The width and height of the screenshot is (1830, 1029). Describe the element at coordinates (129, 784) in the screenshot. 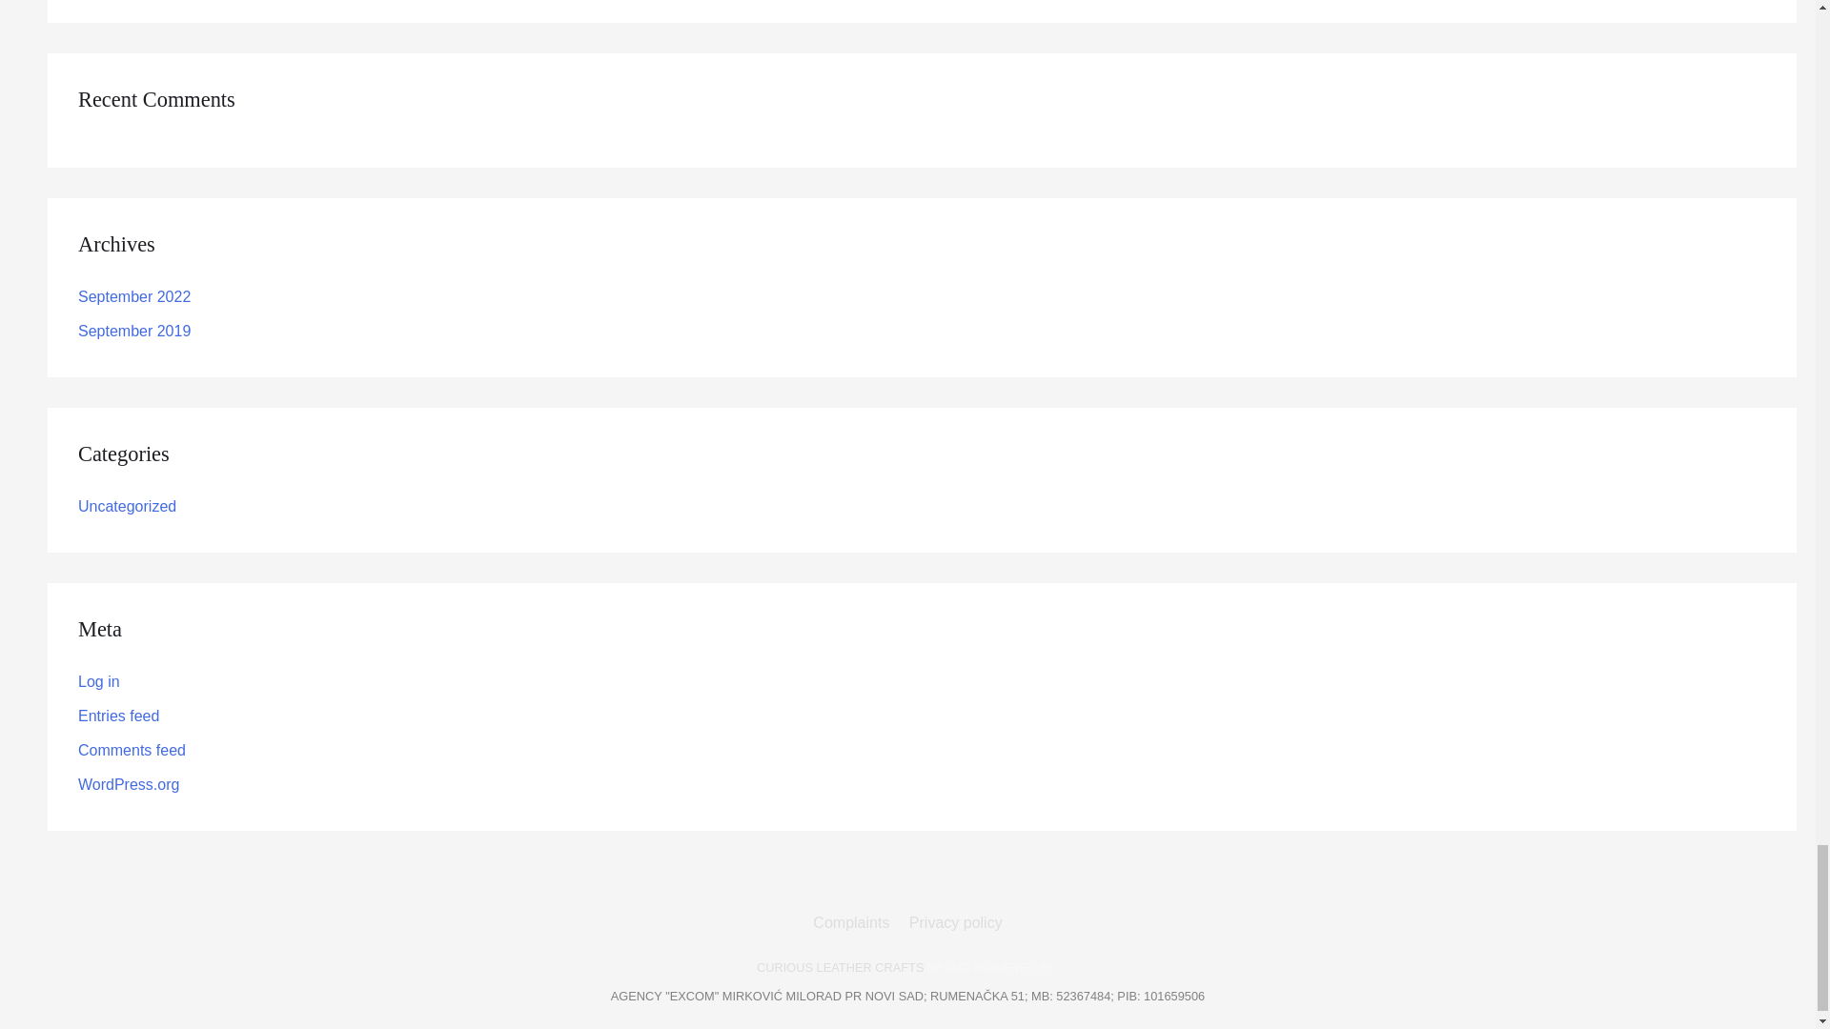

I see `WordPress.org` at that location.